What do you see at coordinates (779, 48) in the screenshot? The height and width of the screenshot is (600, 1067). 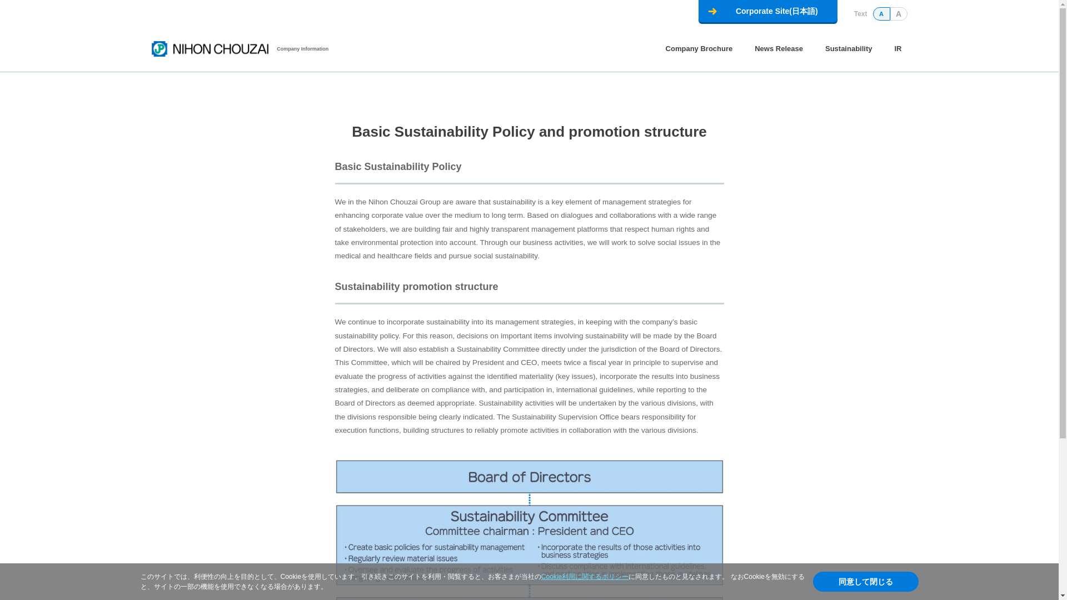 I see `News Release` at bounding box center [779, 48].